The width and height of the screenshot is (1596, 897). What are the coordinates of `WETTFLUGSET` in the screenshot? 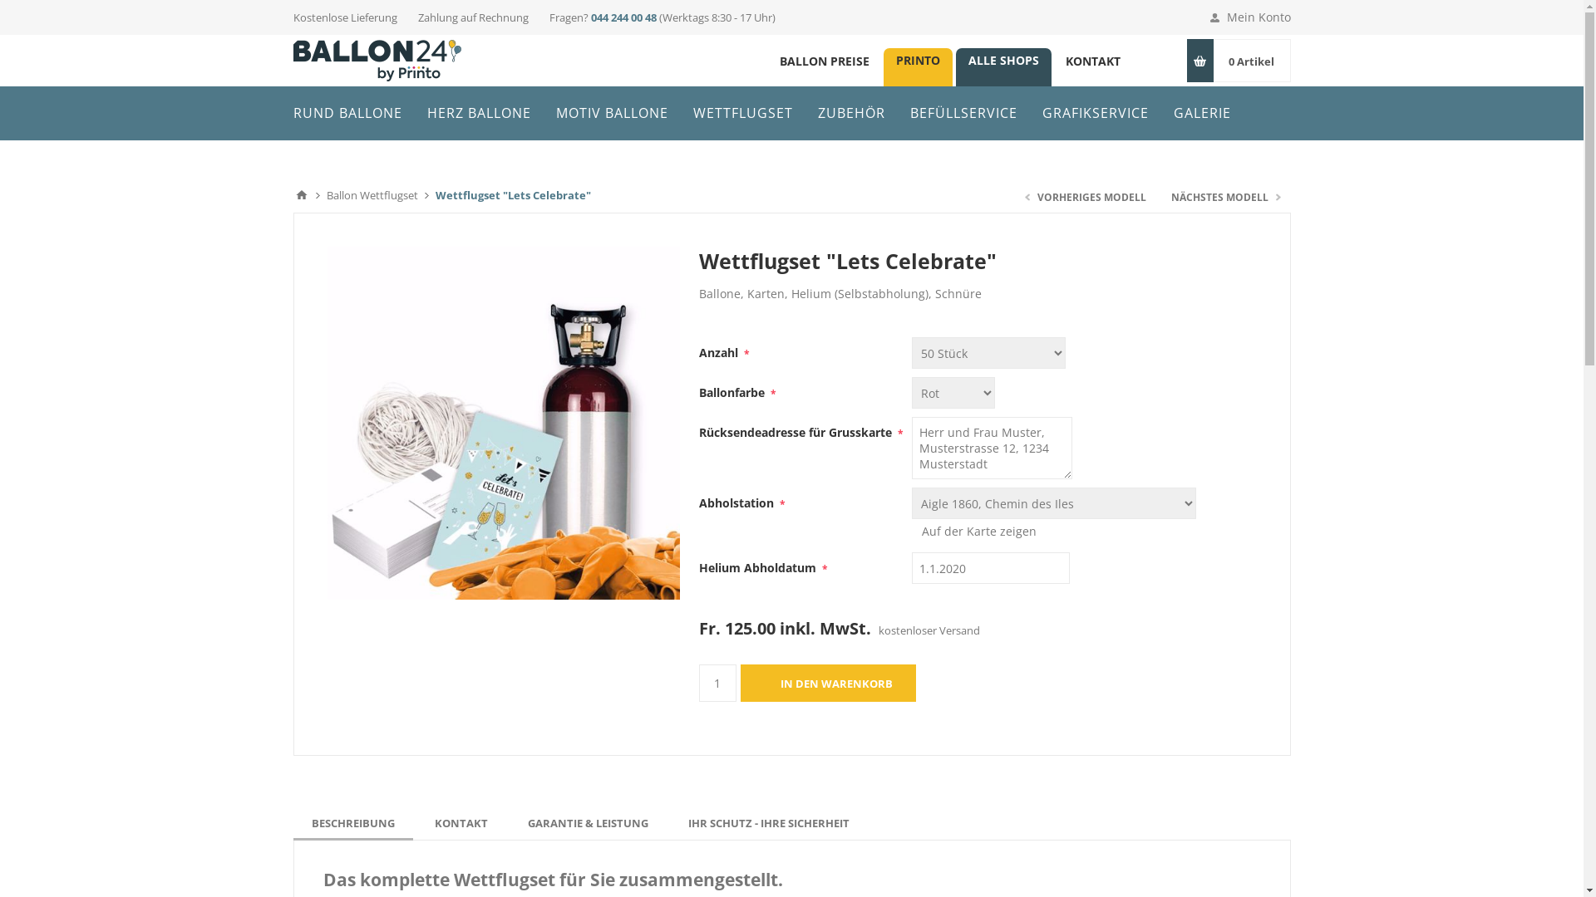 It's located at (743, 113).